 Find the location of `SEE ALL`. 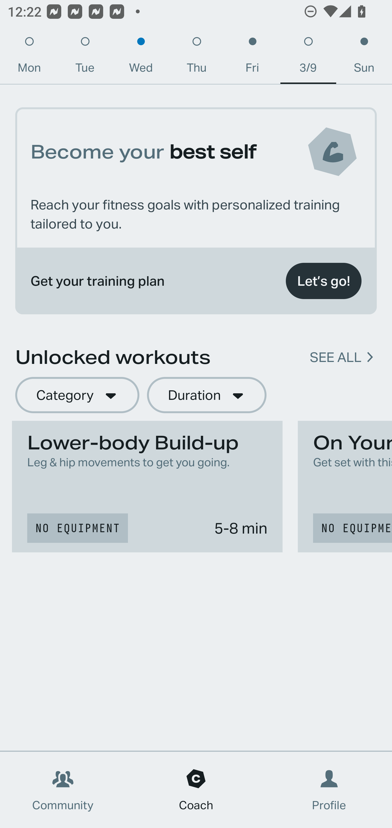

SEE ALL is located at coordinates (335, 357).